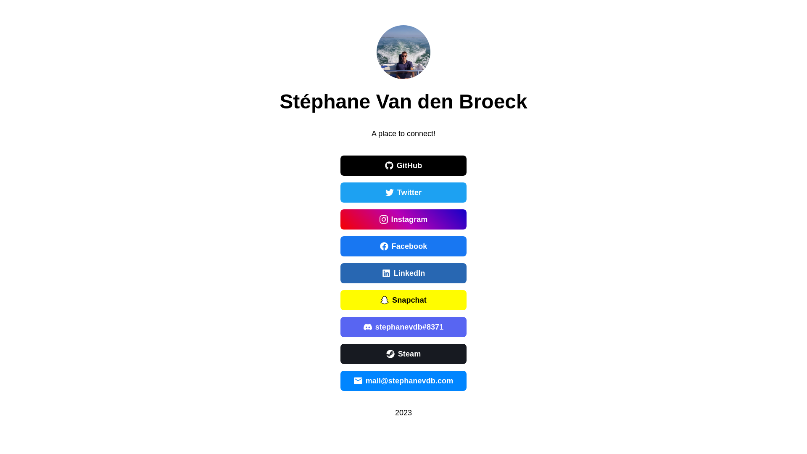  Describe the element at coordinates (403, 273) in the screenshot. I see `LinkedIn` at that location.